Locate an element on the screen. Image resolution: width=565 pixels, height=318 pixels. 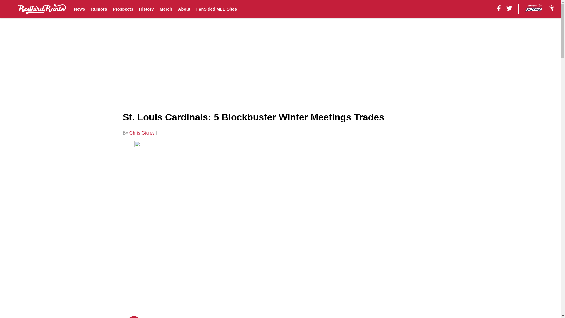
Chris Gigley is located at coordinates (142, 133).